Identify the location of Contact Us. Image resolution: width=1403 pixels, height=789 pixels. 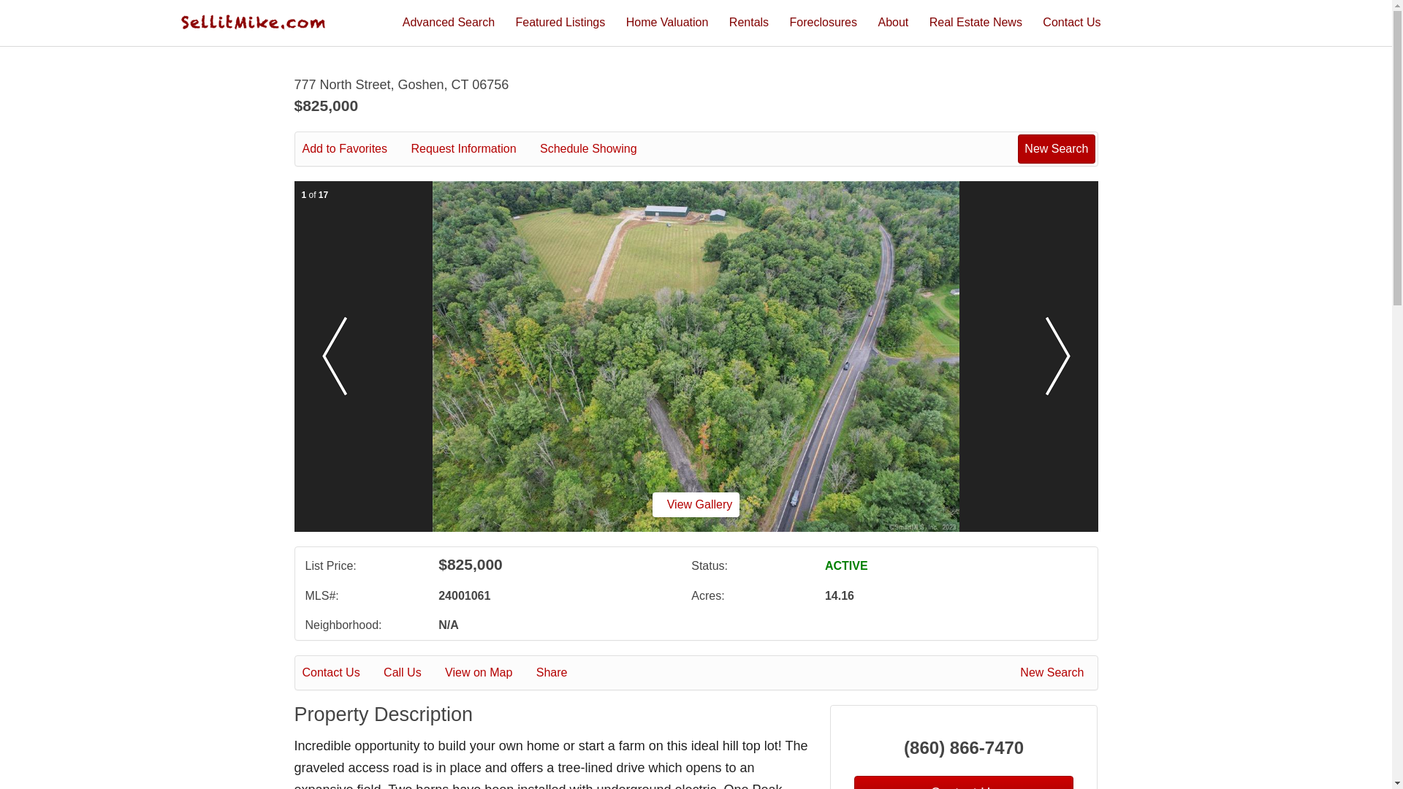
(341, 673).